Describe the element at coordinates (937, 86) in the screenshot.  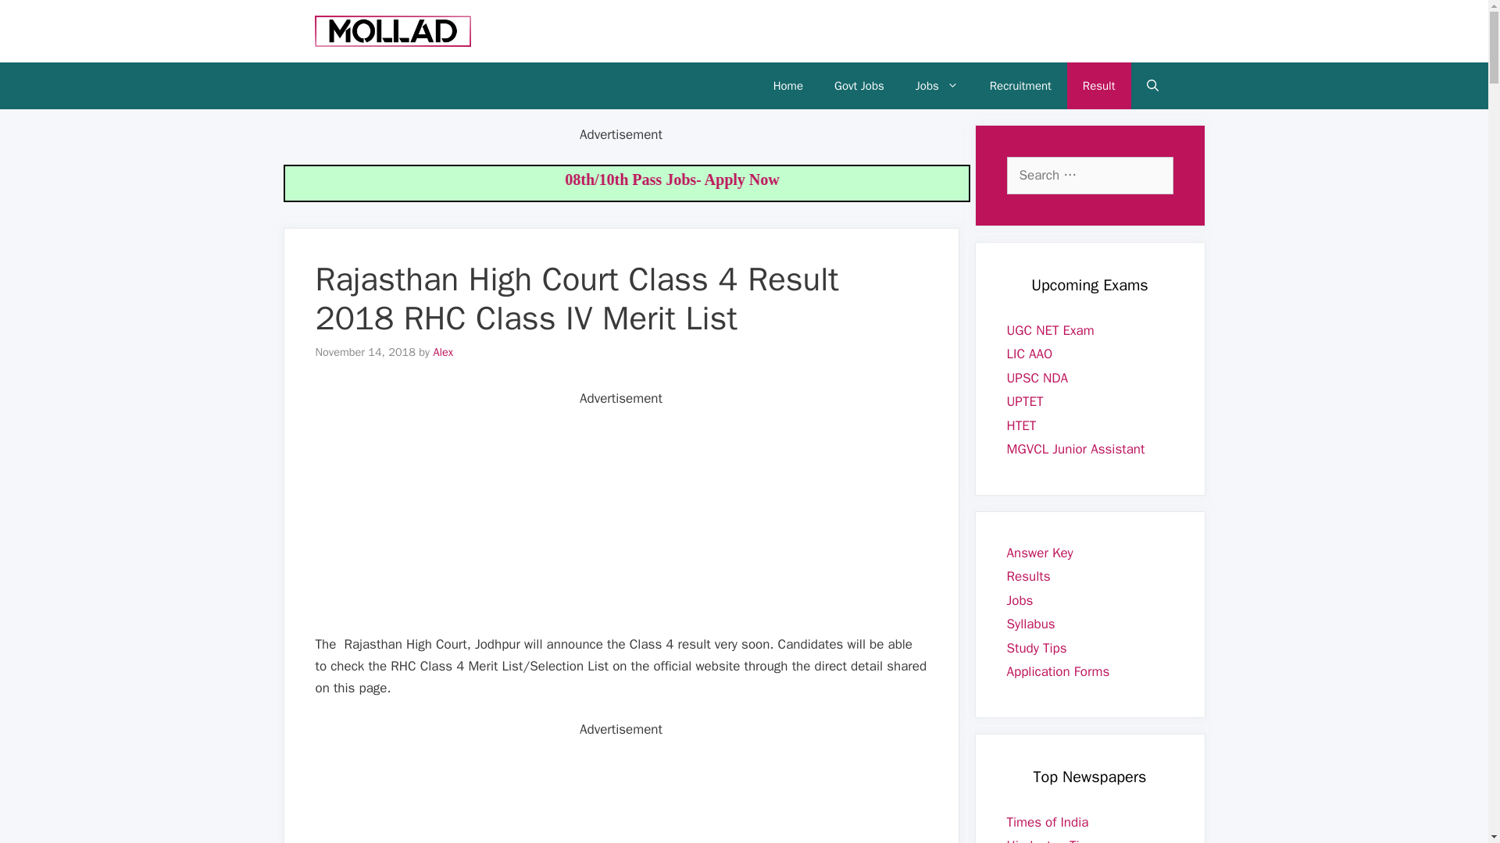
I see `Jobs` at that location.